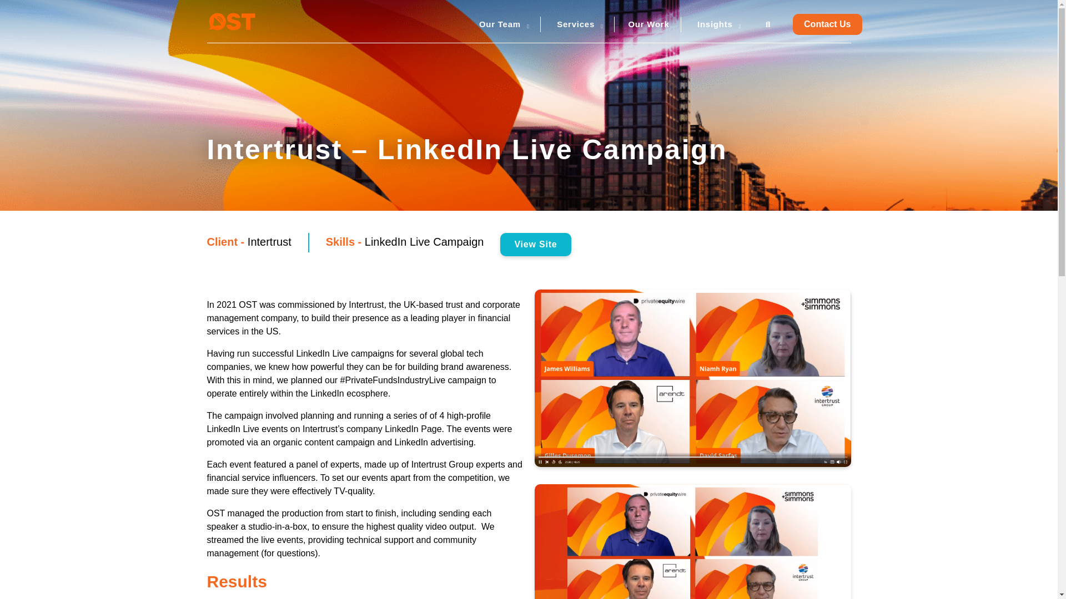 Image resolution: width=1066 pixels, height=599 pixels. Describe the element at coordinates (535, 245) in the screenshot. I see `View Site` at that location.